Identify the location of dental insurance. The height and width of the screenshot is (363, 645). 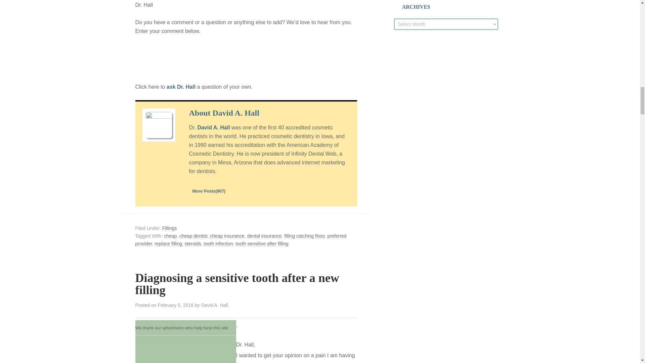
(264, 236).